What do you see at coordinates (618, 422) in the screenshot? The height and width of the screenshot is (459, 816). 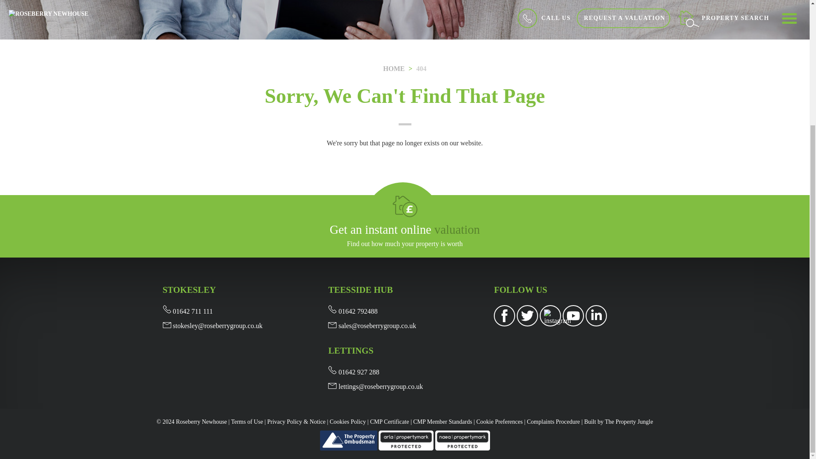 I see `Built by The Property Jungle` at bounding box center [618, 422].